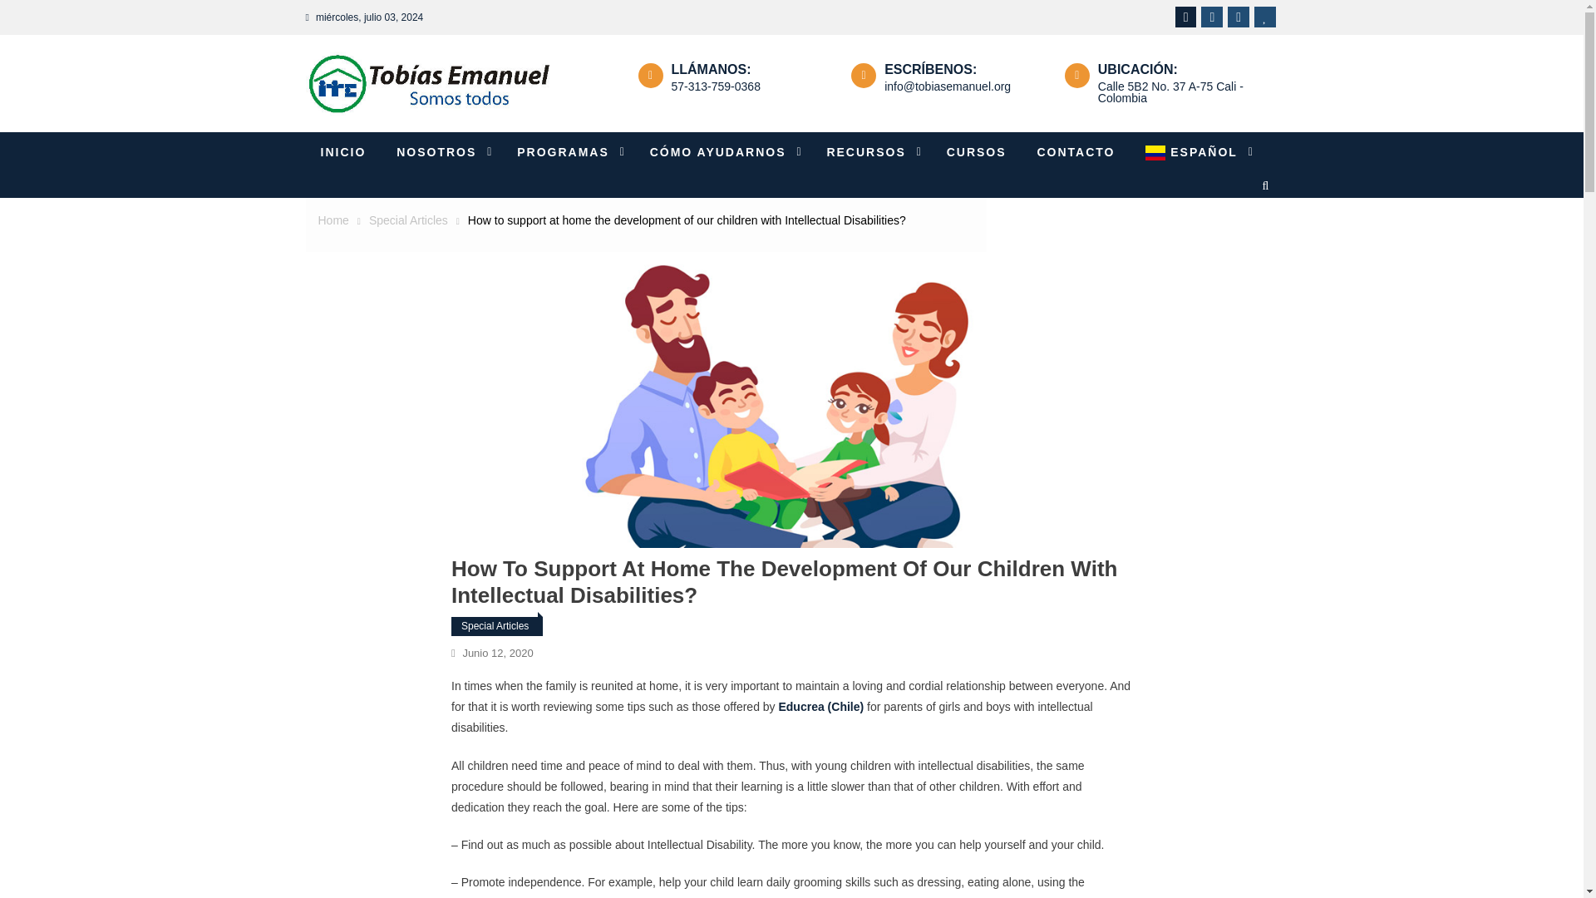  Describe the element at coordinates (870, 152) in the screenshot. I see `RECURSOS` at that location.